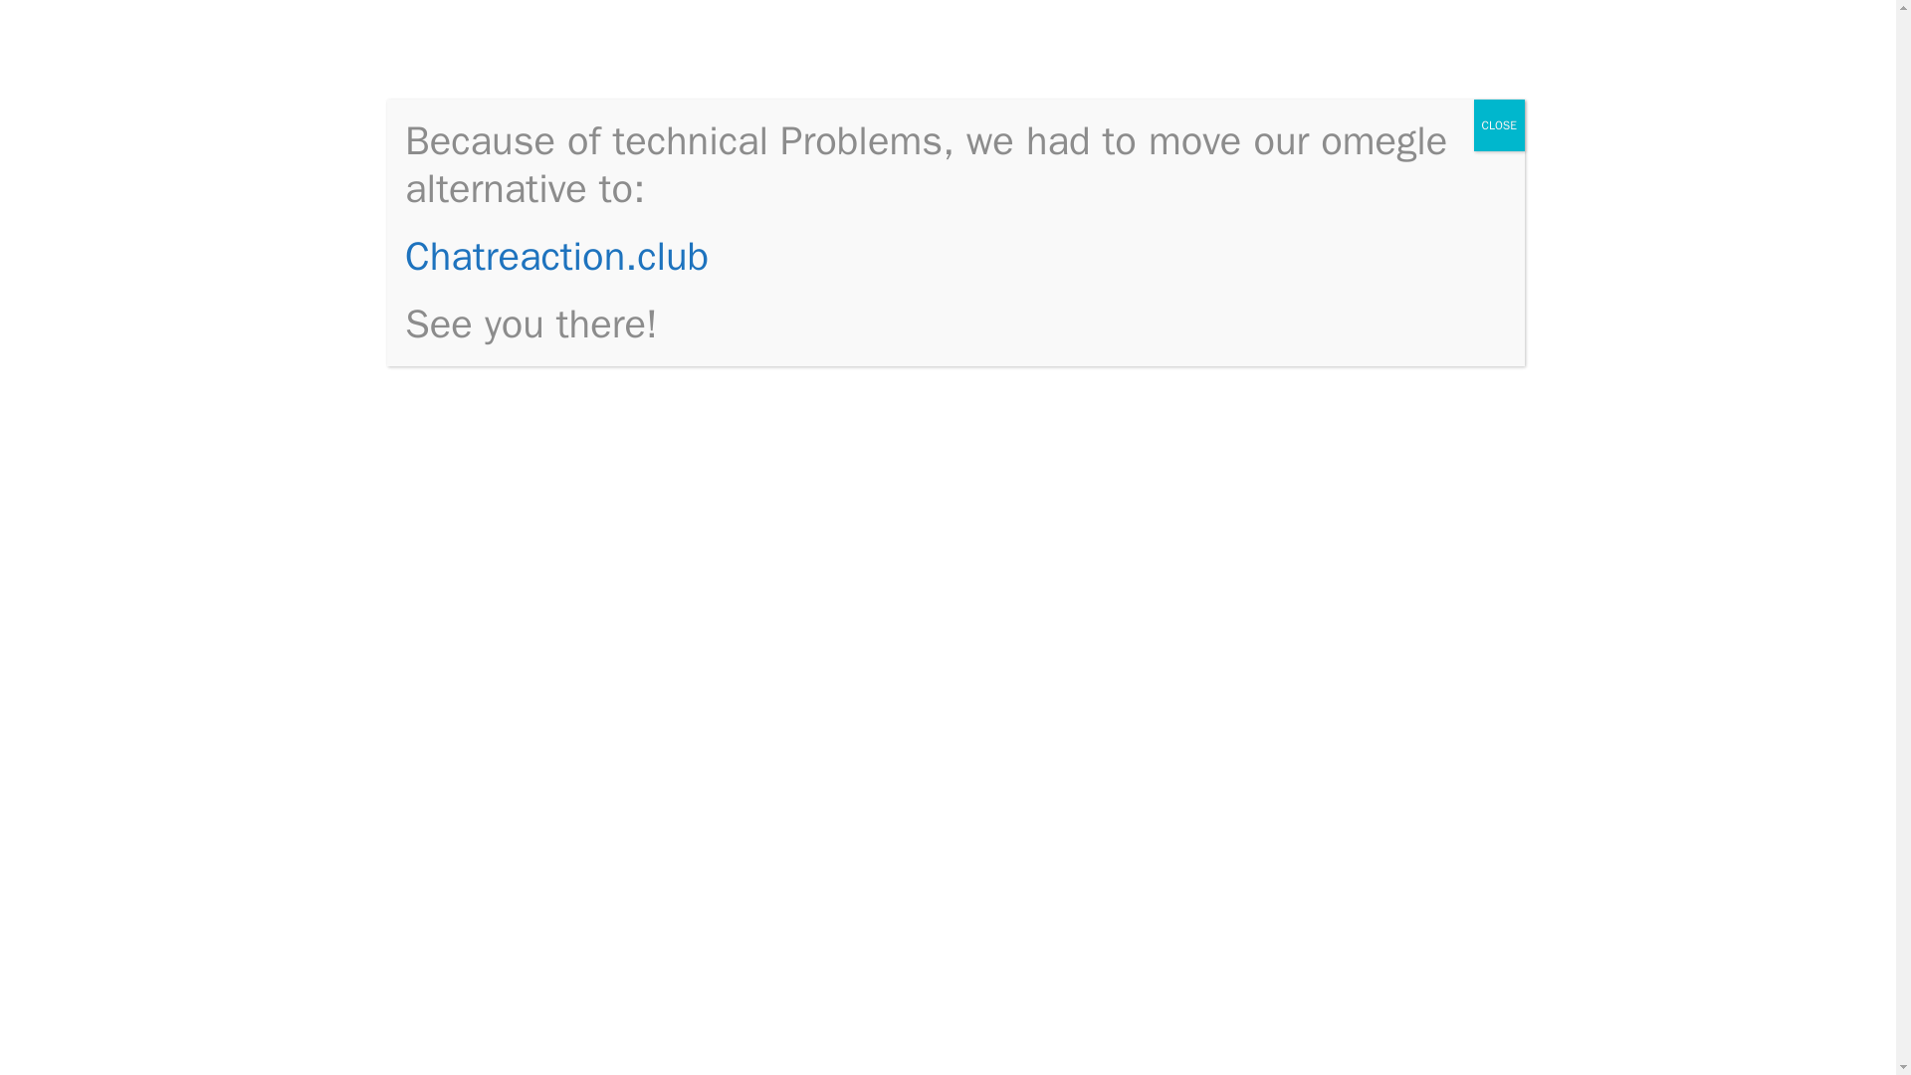 This screenshot has height=1075, width=1911. Describe the element at coordinates (606, 363) in the screenshot. I see `world-class` at that location.